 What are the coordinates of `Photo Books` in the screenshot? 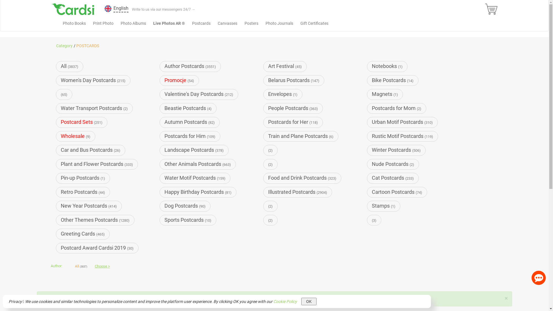 It's located at (74, 23).